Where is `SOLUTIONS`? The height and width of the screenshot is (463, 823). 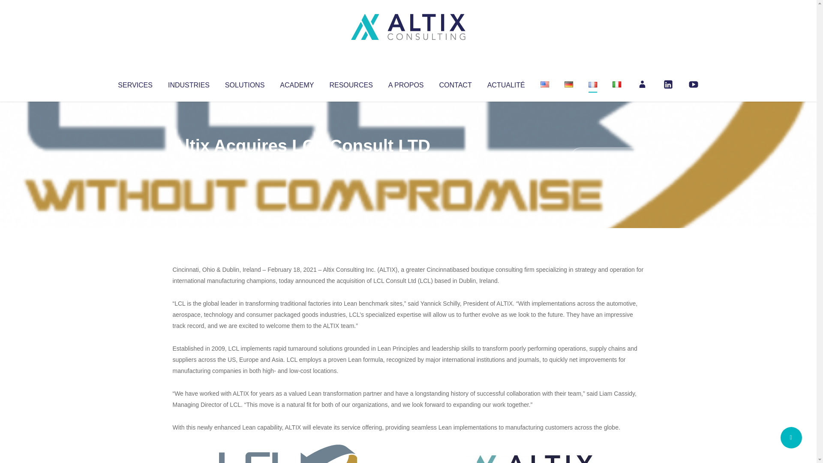
SOLUTIONS is located at coordinates (244, 83).